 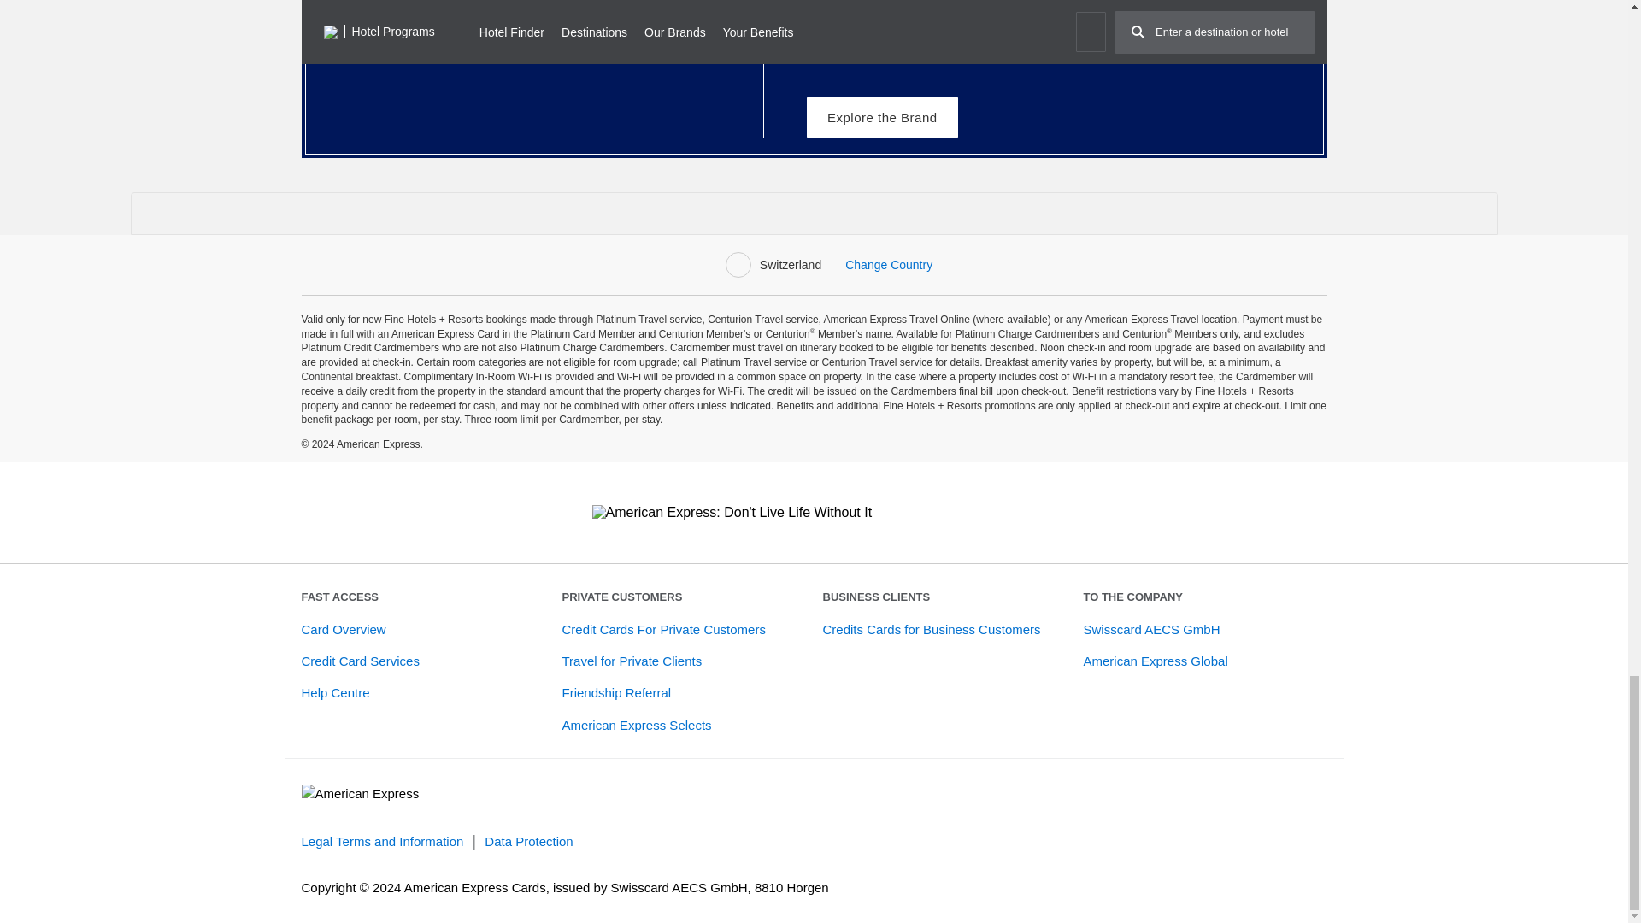 What do you see at coordinates (335, 692) in the screenshot?
I see `Help Centre` at bounding box center [335, 692].